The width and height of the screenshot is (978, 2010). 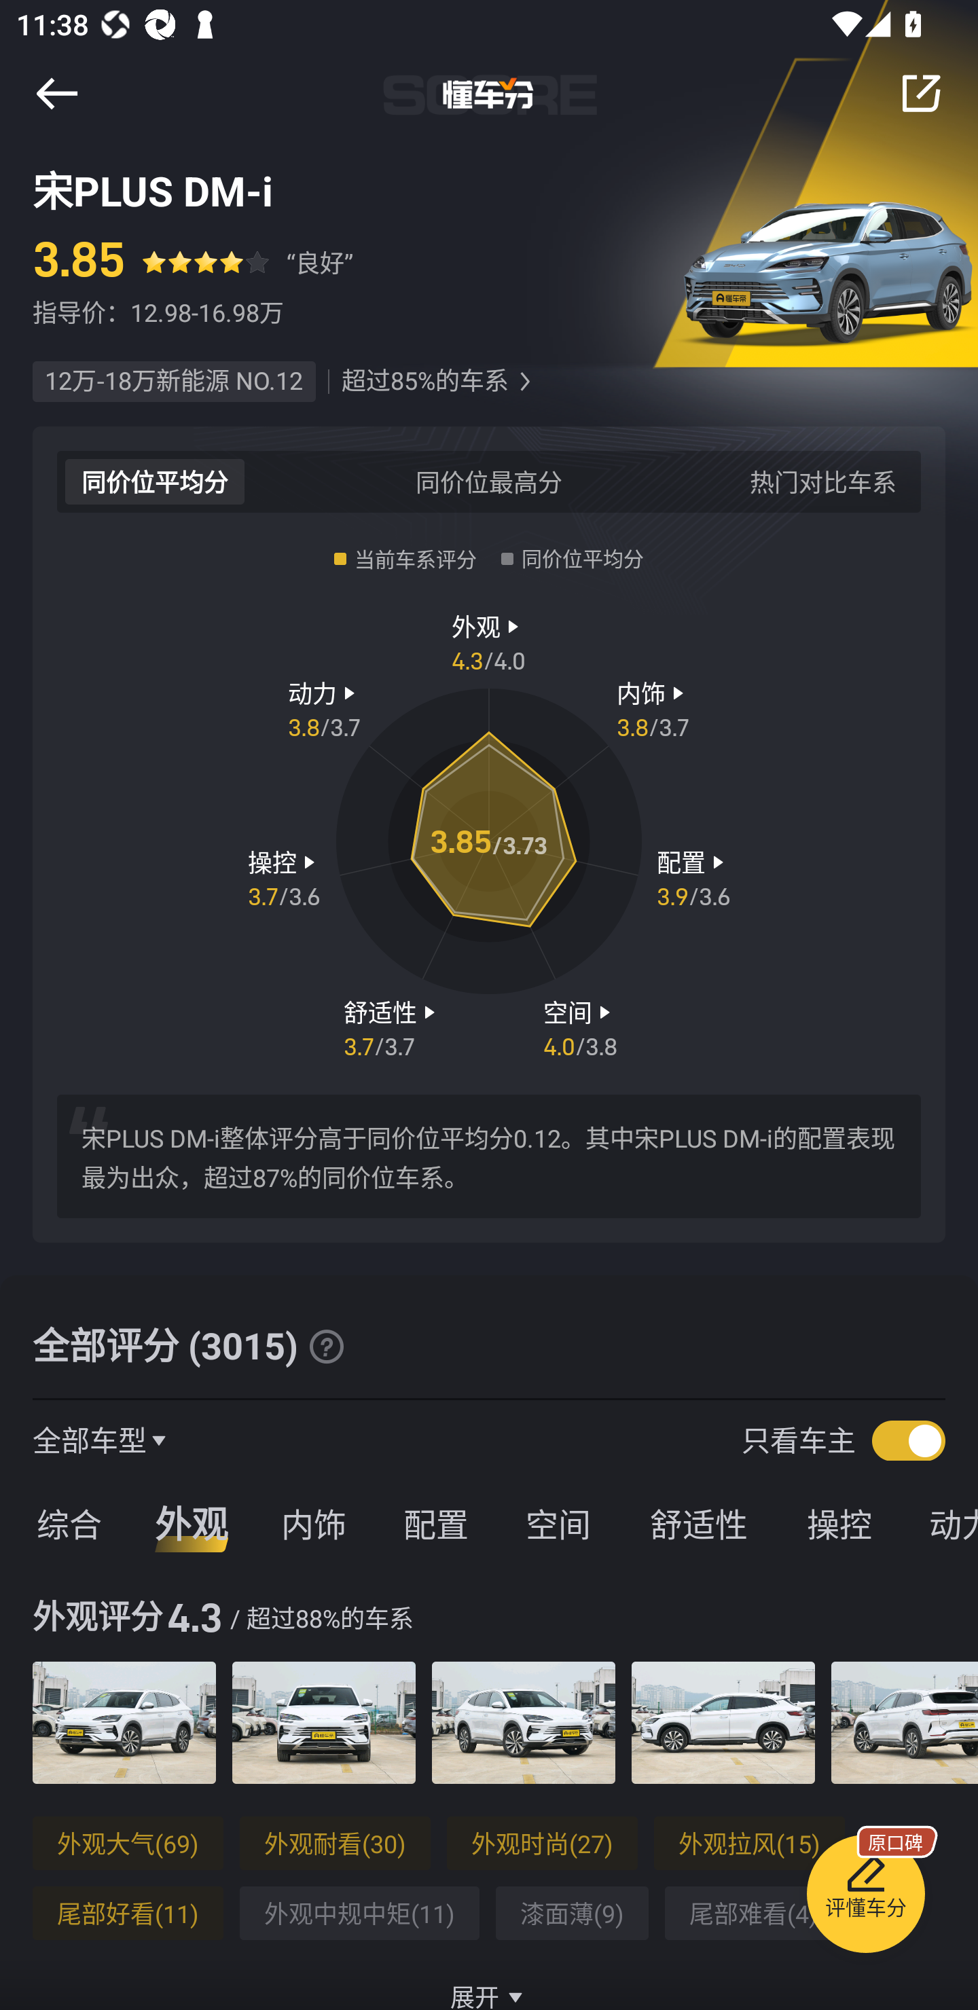 What do you see at coordinates (65, 1523) in the screenshot?
I see `综合` at bounding box center [65, 1523].